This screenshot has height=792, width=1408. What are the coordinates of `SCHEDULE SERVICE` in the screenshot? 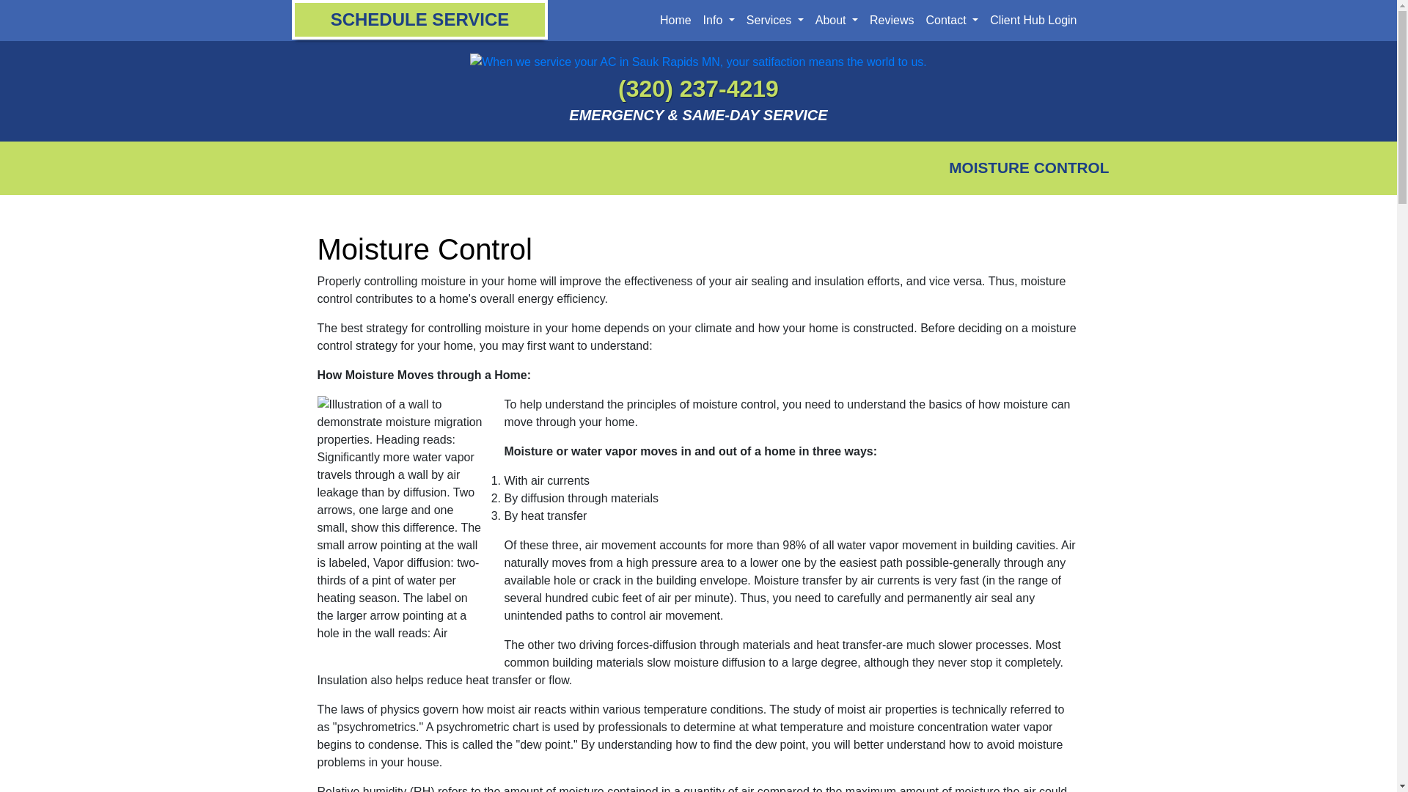 It's located at (419, 20).